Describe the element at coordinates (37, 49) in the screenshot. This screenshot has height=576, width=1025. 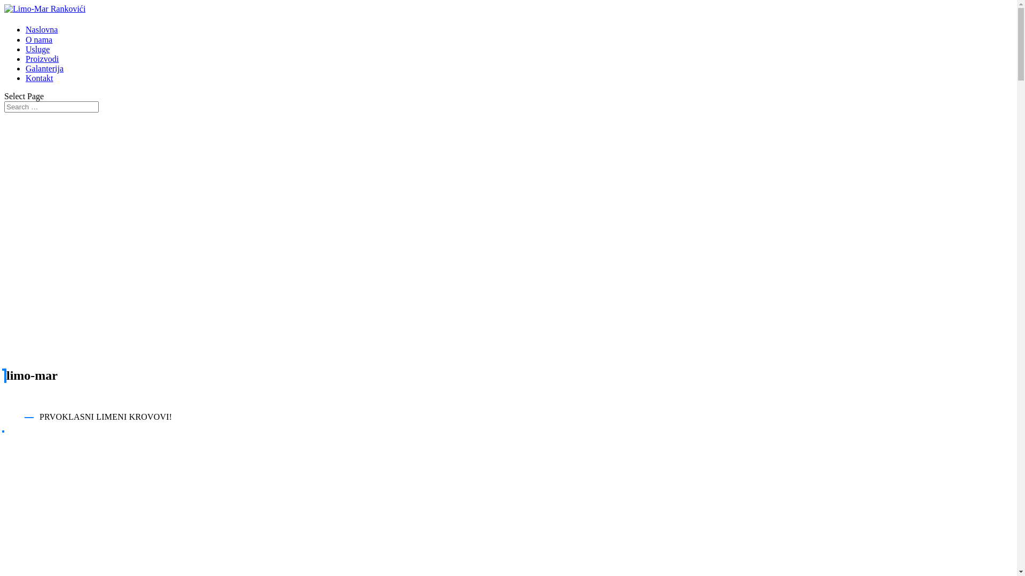
I see `Usluge` at that location.